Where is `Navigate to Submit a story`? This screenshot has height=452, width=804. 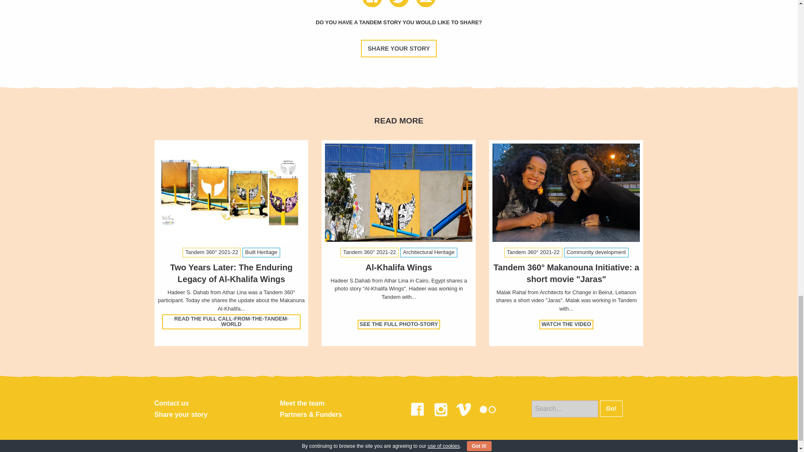 Navigate to Submit a story is located at coordinates (399, 49).